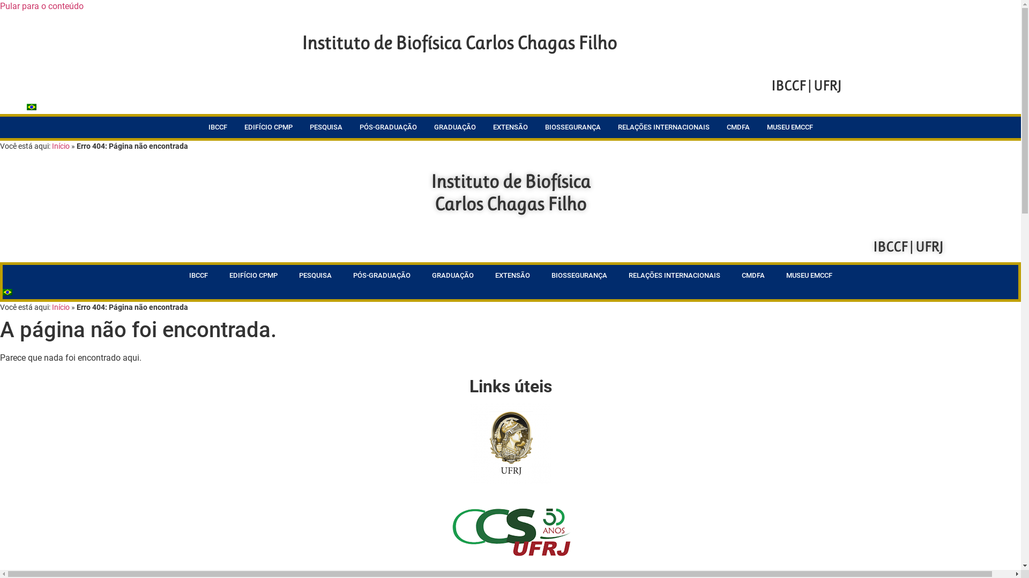  What do you see at coordinates (790, 127) in the screenshot?
I see `MUSEU EMCCF` at bounding box center [790, 127].